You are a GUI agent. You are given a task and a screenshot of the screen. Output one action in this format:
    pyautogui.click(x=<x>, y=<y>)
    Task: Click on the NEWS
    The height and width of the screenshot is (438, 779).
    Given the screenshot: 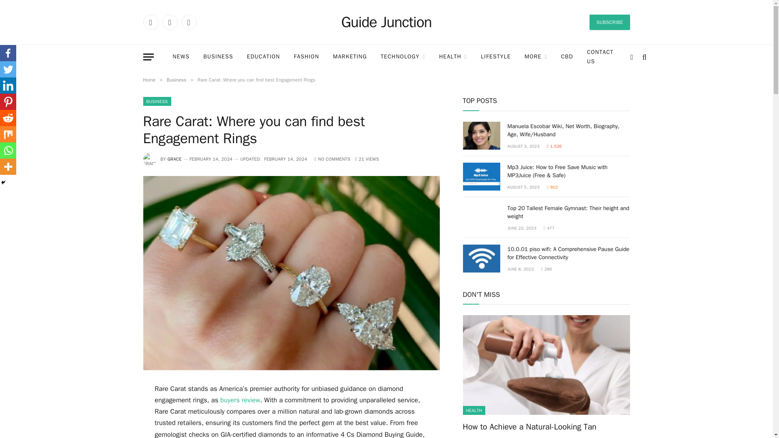 What is the action you would take?
    pyautogui.click(x=181, y=57)
    